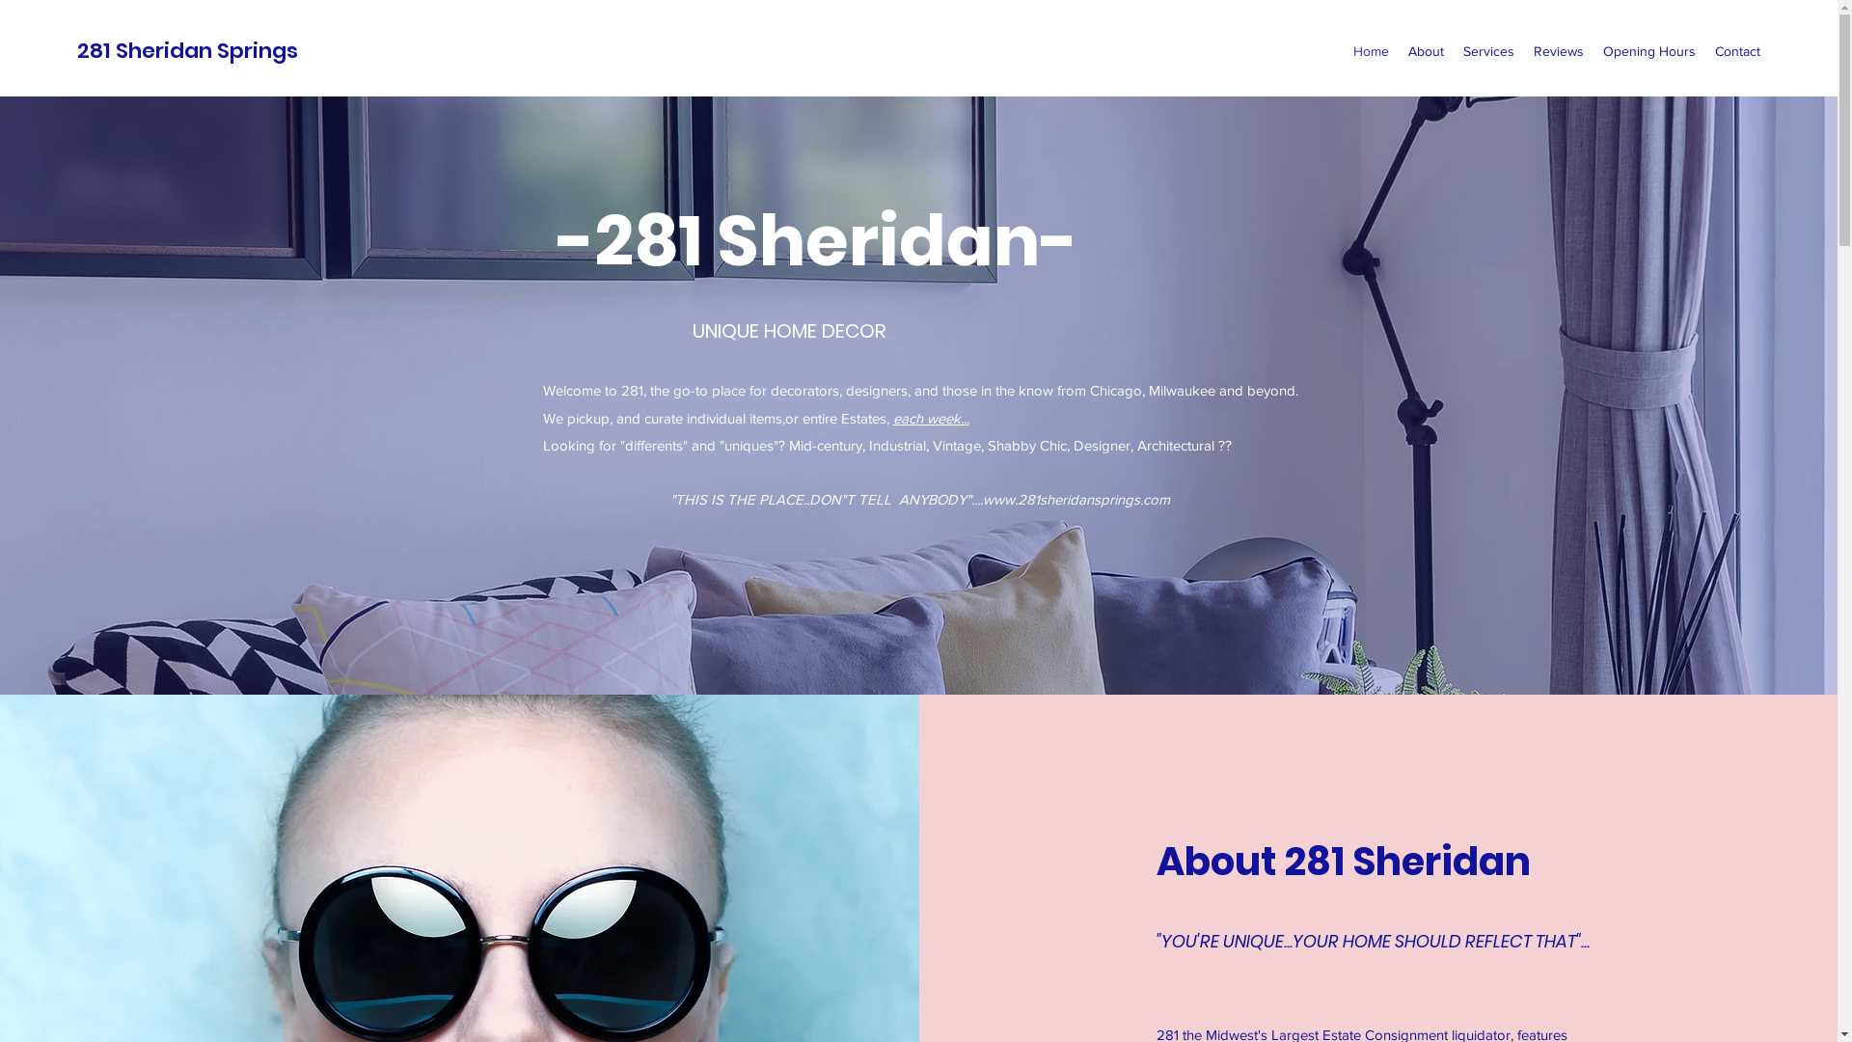 The width and height of the screenshot is (1852, 1042). I want to click on Home, so click(1372, 51).